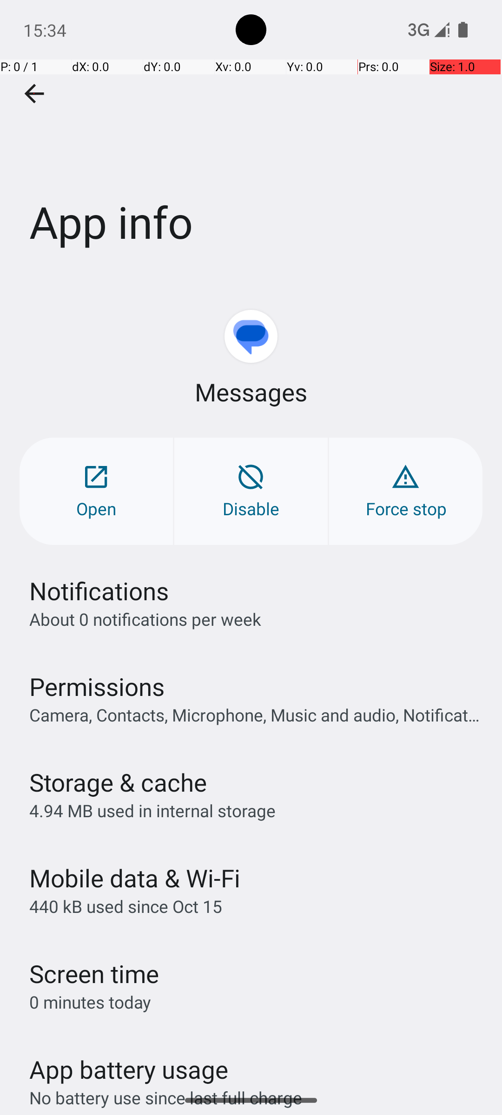 This screenshot has height=1115, width=502. Describe the element at coordinates (96, 492) in the screenshot. I see `Open` at that location.